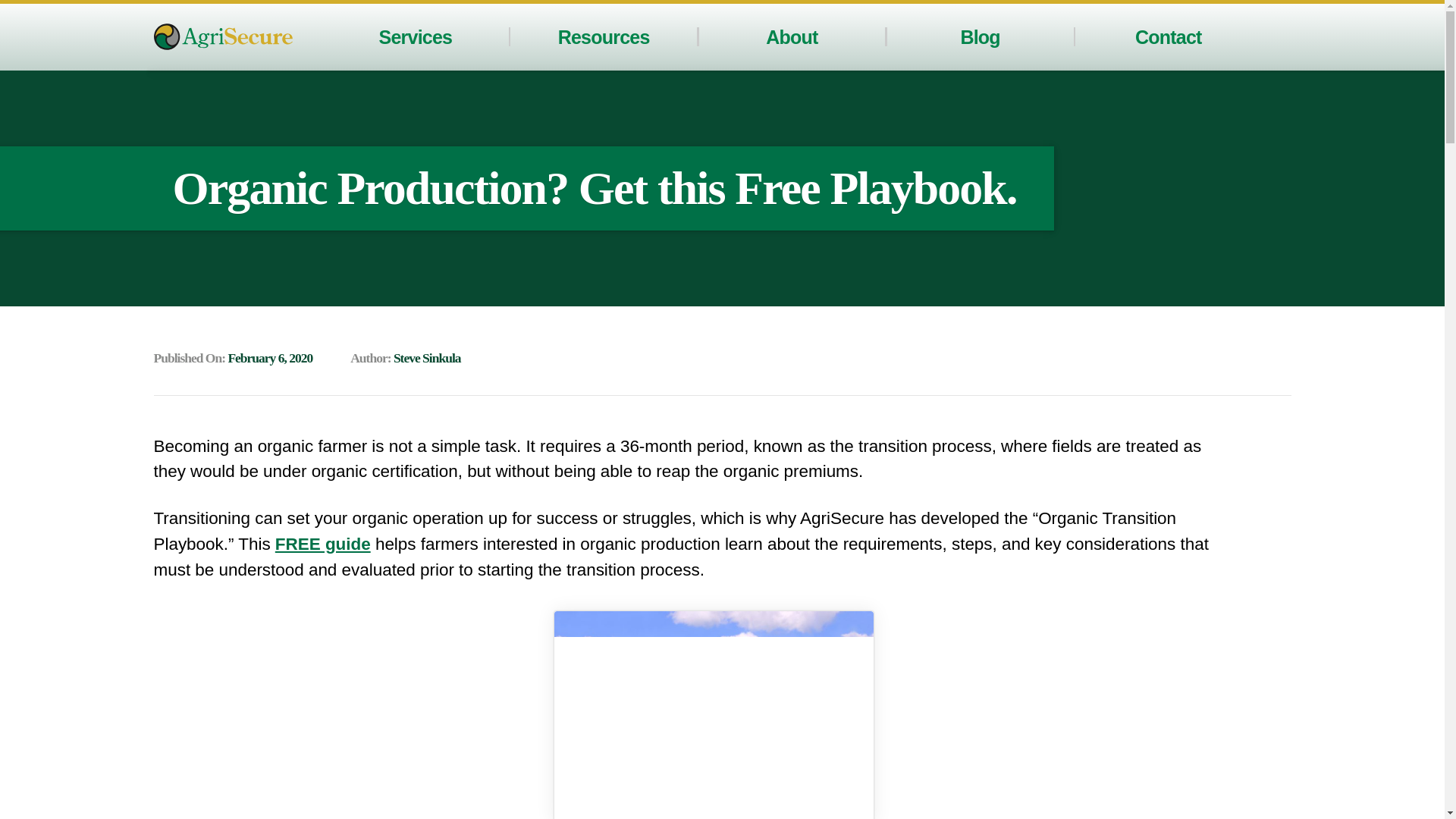  What do you see at coordinates (416, 36) in the screenshot?
I see `Services` at bounding box center [416, 36].